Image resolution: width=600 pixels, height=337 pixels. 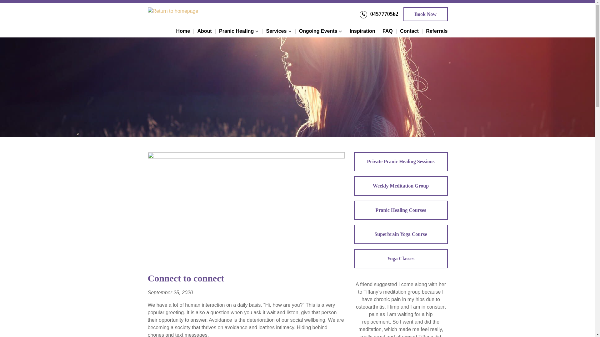 I want to click on Superbrain Yoga Course, so click(x=401, y=234).